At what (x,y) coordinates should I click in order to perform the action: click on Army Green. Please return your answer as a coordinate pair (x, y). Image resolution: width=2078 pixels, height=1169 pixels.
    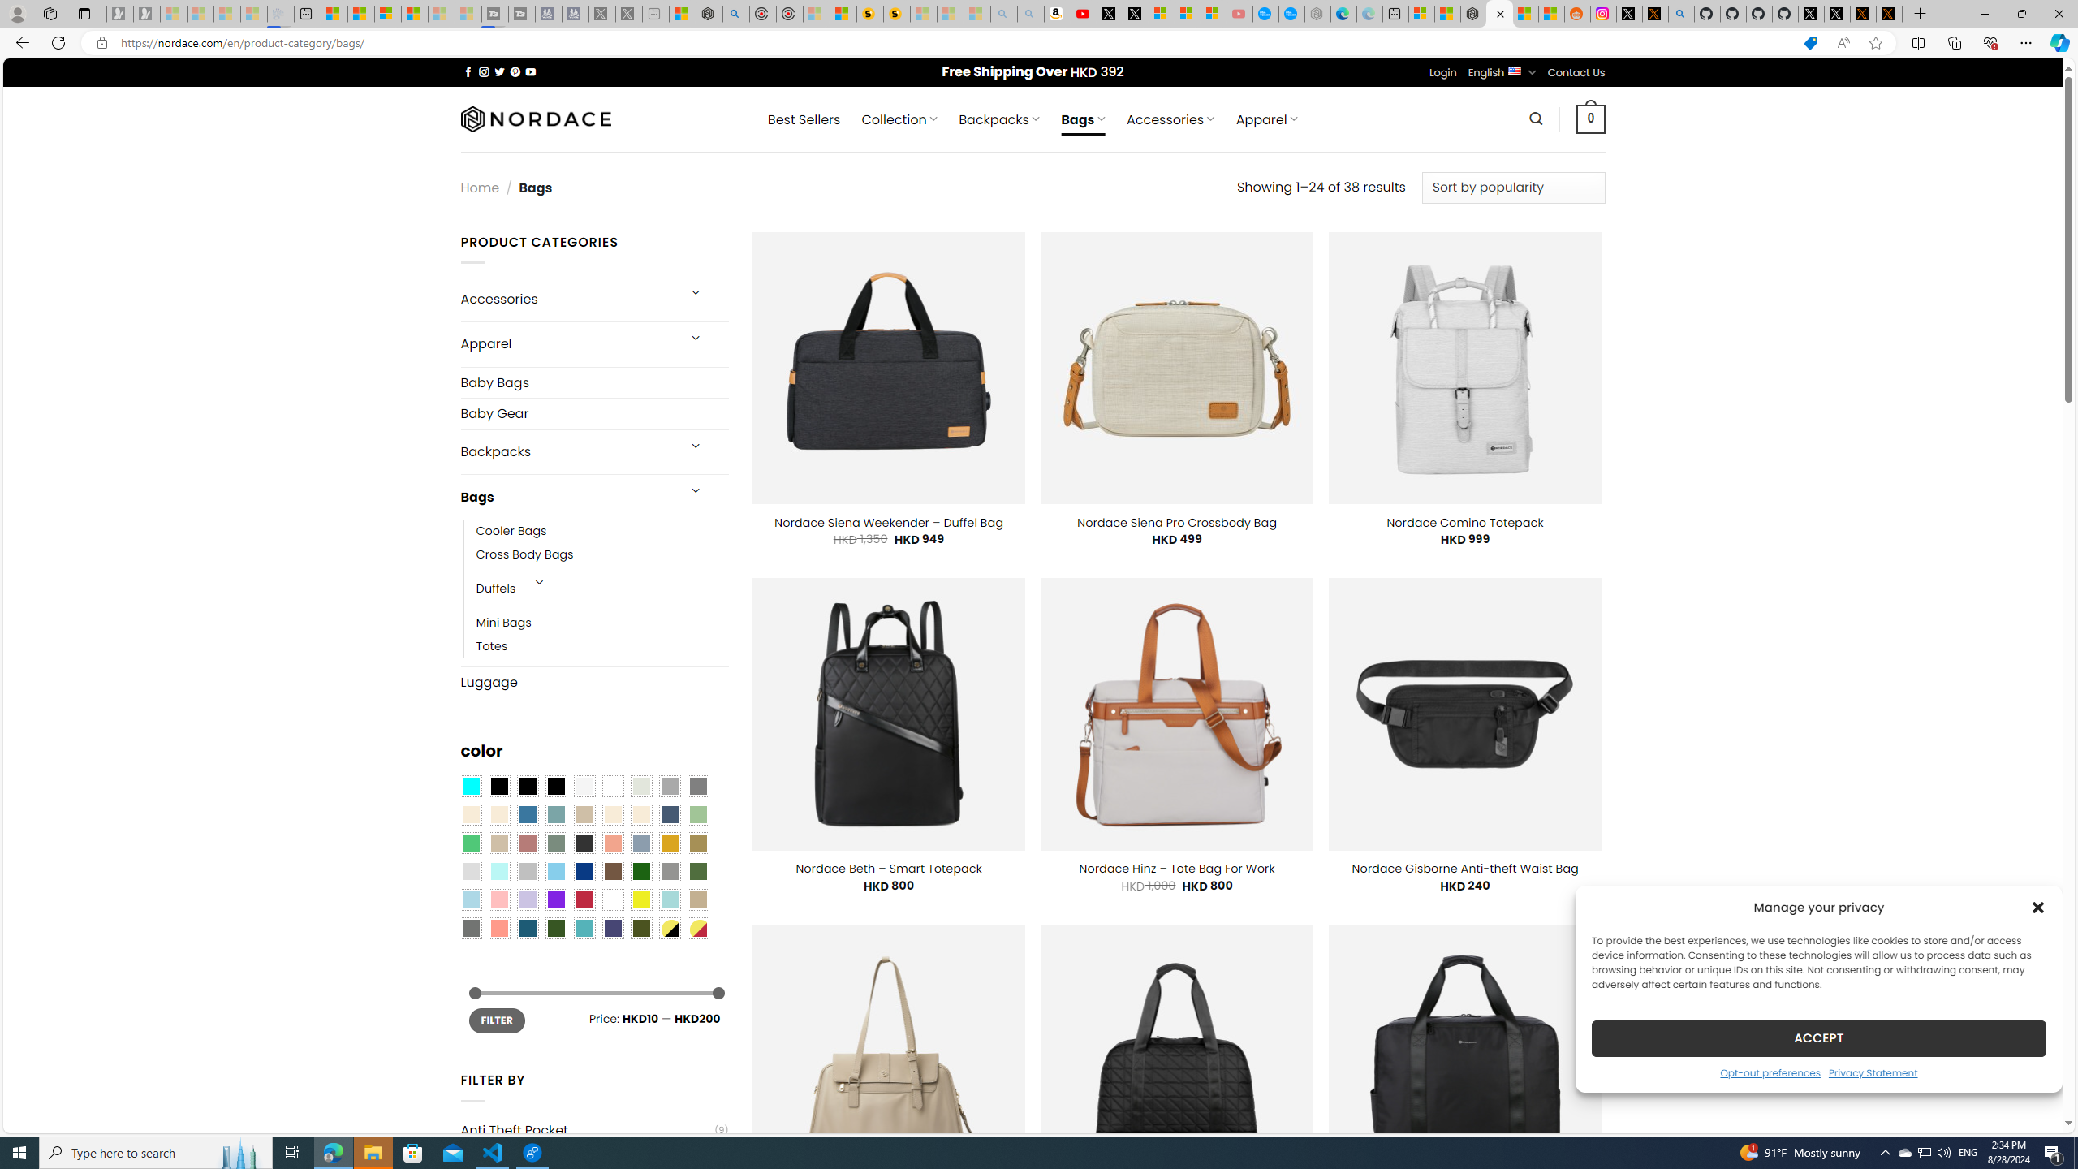
    Looking at the image, I should click on (641, 928).